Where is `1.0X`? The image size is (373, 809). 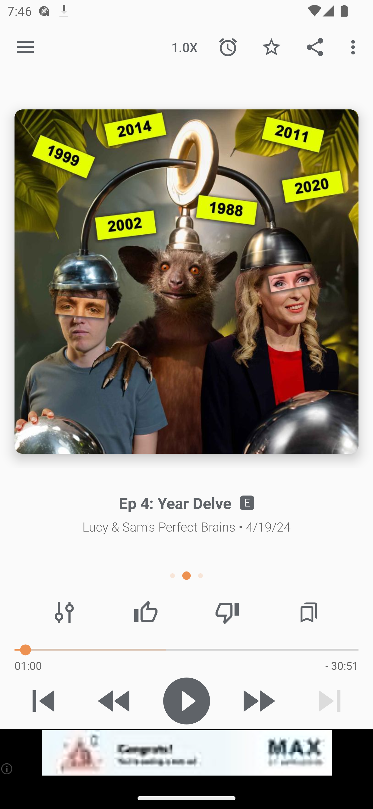
1.0X is located at coordinates (184, 47).